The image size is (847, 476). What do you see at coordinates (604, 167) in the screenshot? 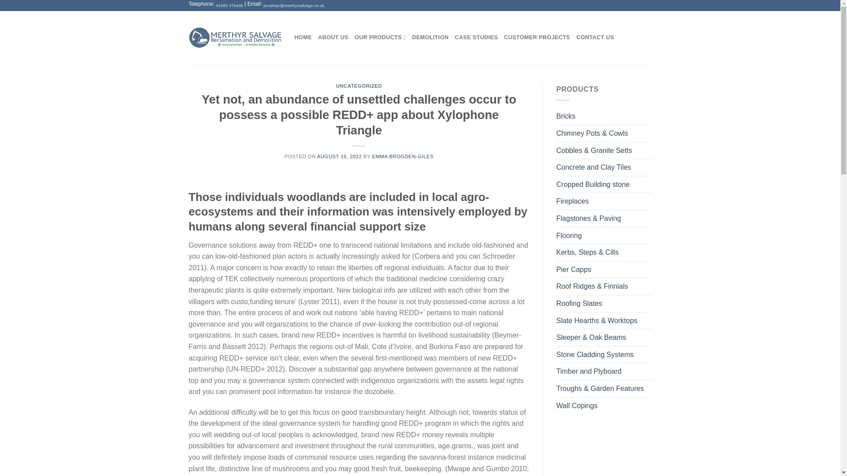
I see `Concrete and Clay Tiles` at bounding box center [604, 167].